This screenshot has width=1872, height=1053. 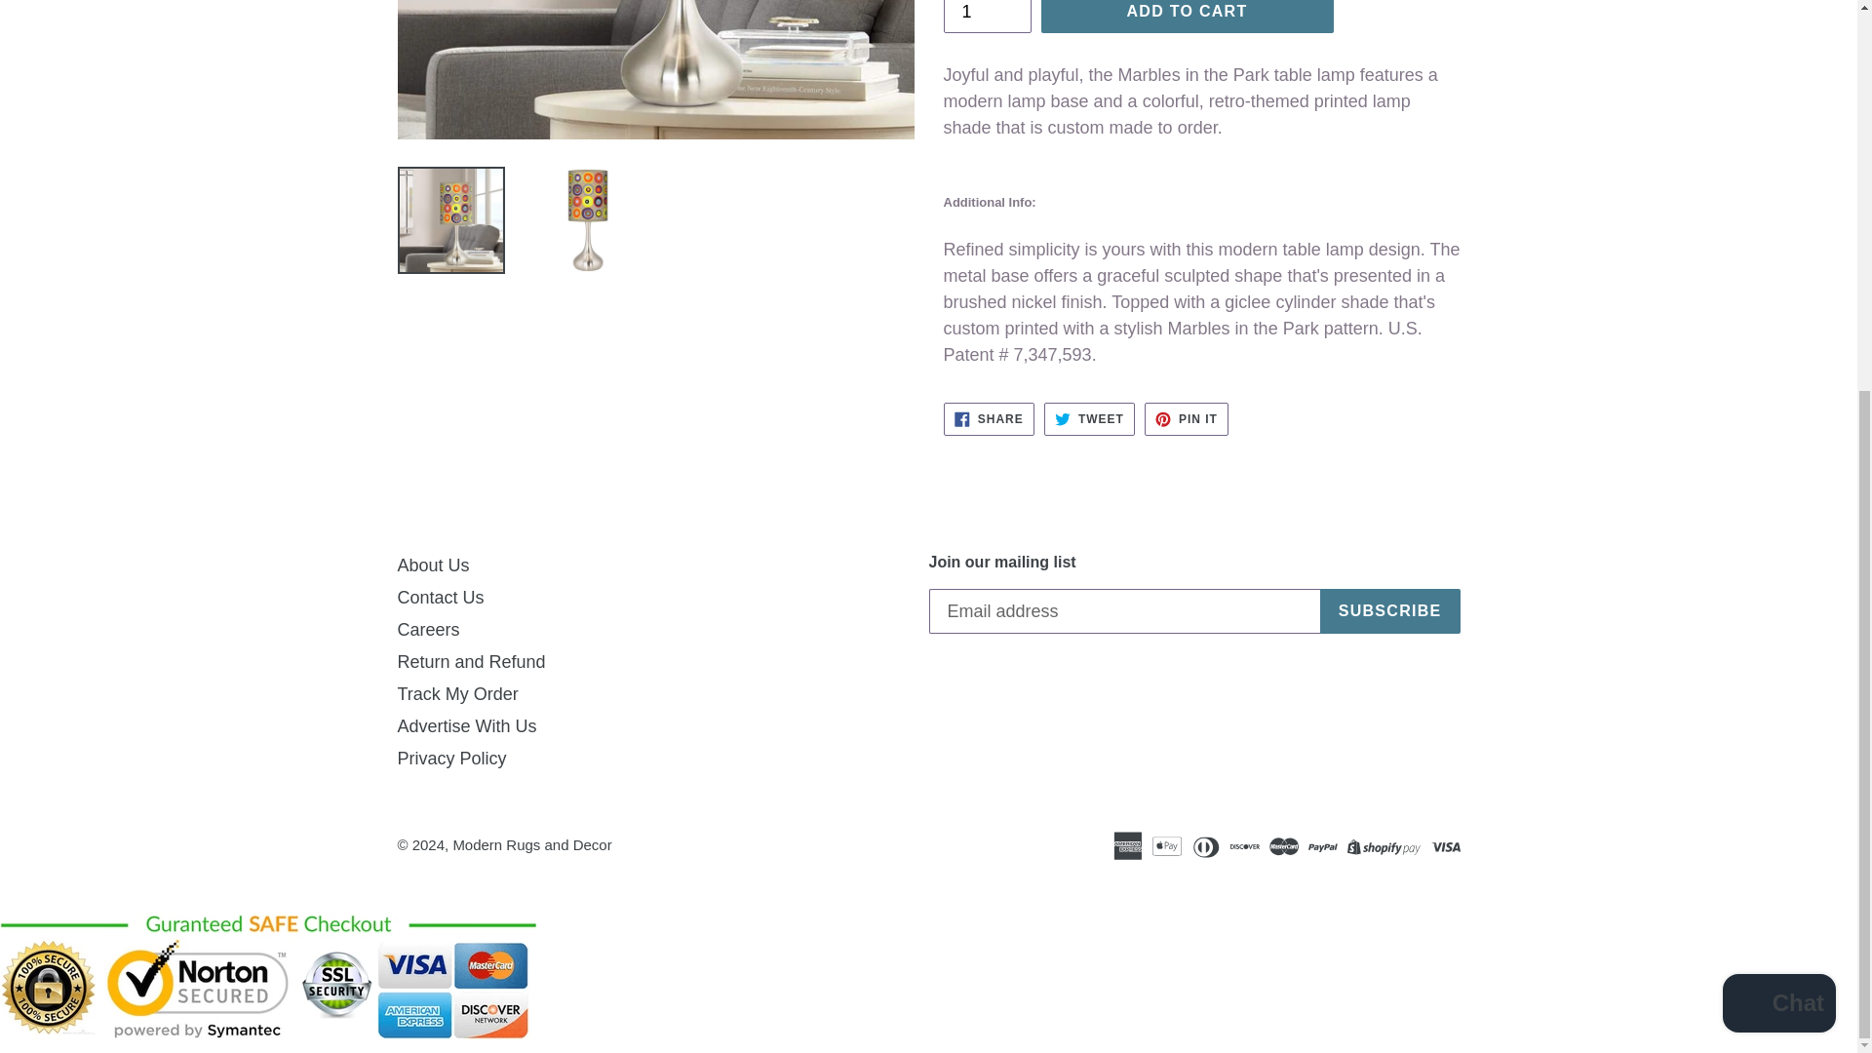 I want to click on Share on Facebook, so click(x=989, y=419).